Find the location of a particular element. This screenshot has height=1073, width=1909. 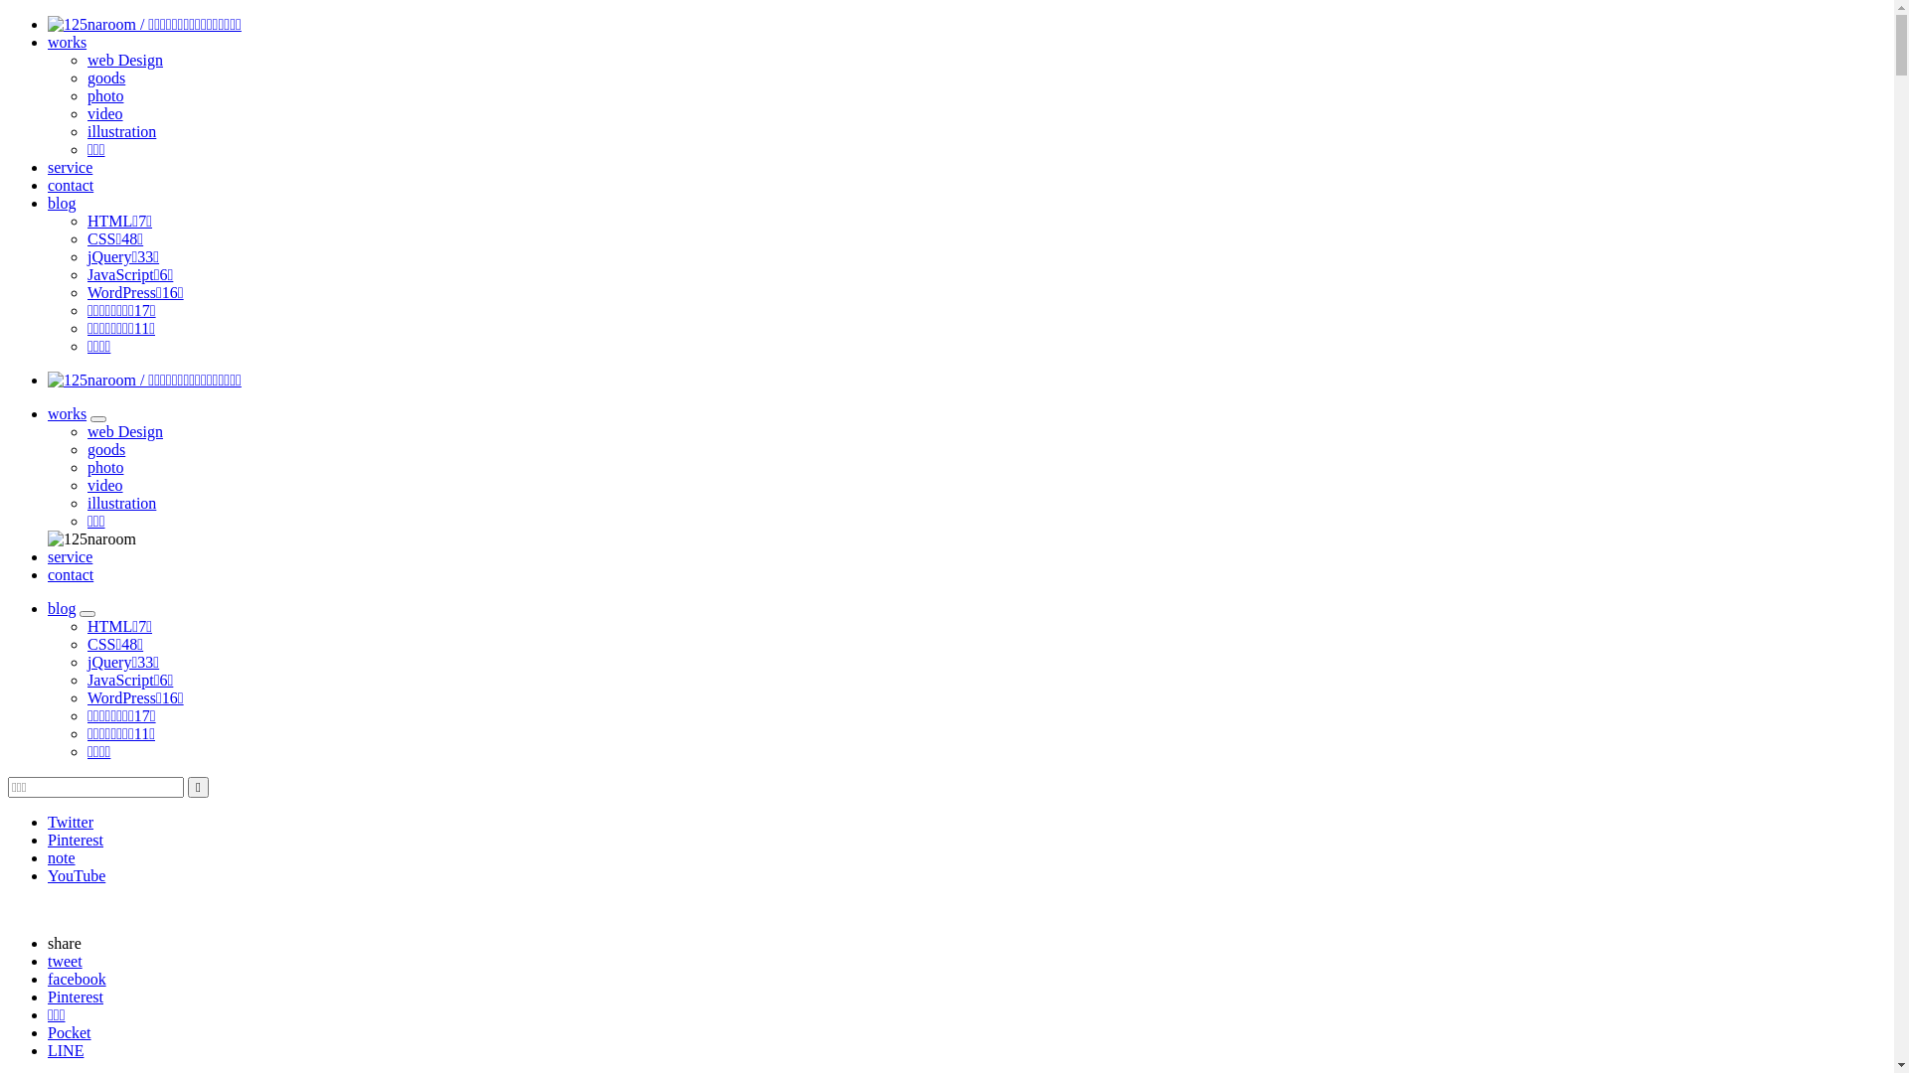

video is located at coordinates (105, 485).